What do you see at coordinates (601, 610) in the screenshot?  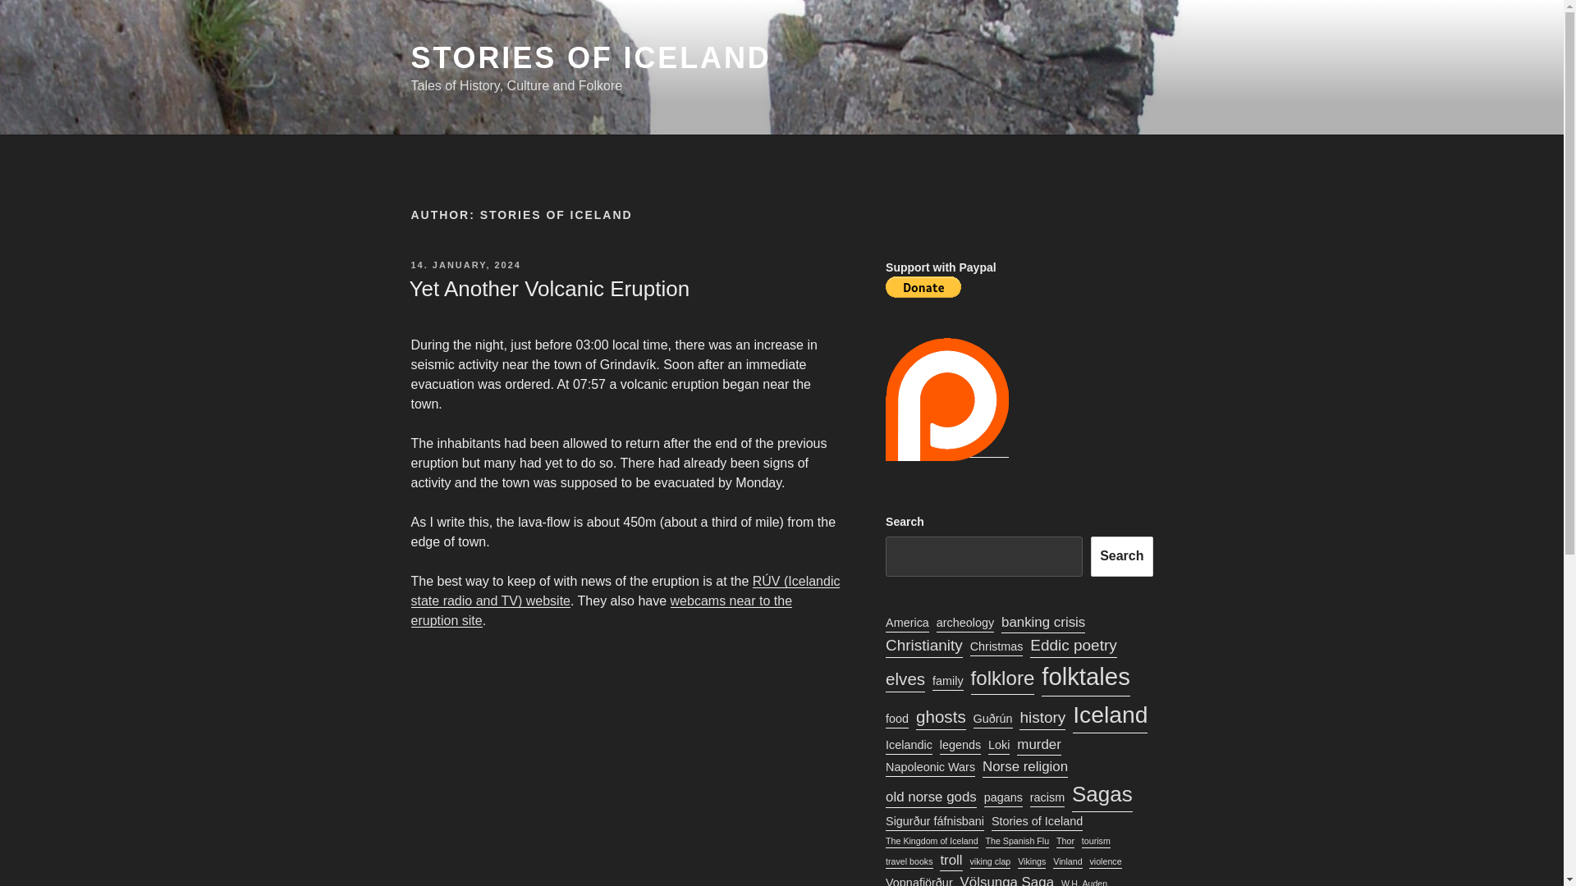 I see `webcams near to the eruption site` at bounding box center [601, 610].